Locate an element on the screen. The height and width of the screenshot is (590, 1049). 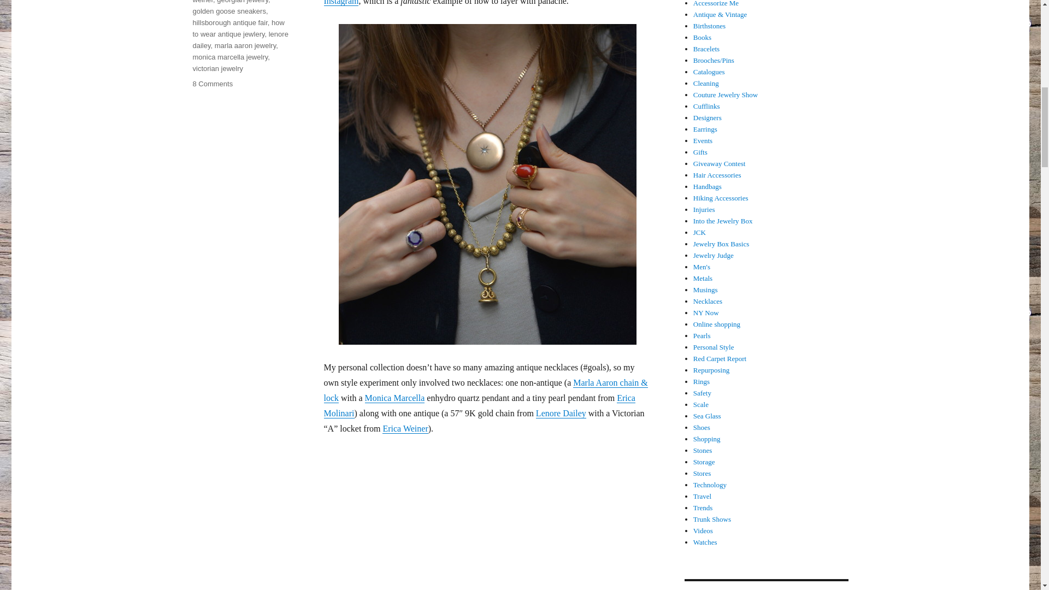
Erica Weiner is located at coordinates (405, 428).